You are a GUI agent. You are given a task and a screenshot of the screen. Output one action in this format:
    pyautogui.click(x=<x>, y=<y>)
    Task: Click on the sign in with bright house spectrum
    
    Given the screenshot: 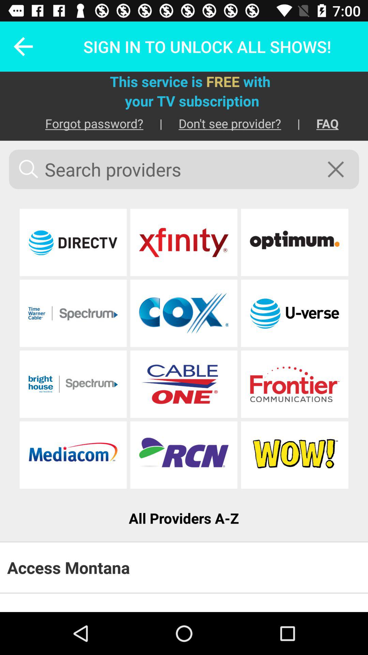 What is the action you would take?
    pyautogui.click(x=73, y=384)
    